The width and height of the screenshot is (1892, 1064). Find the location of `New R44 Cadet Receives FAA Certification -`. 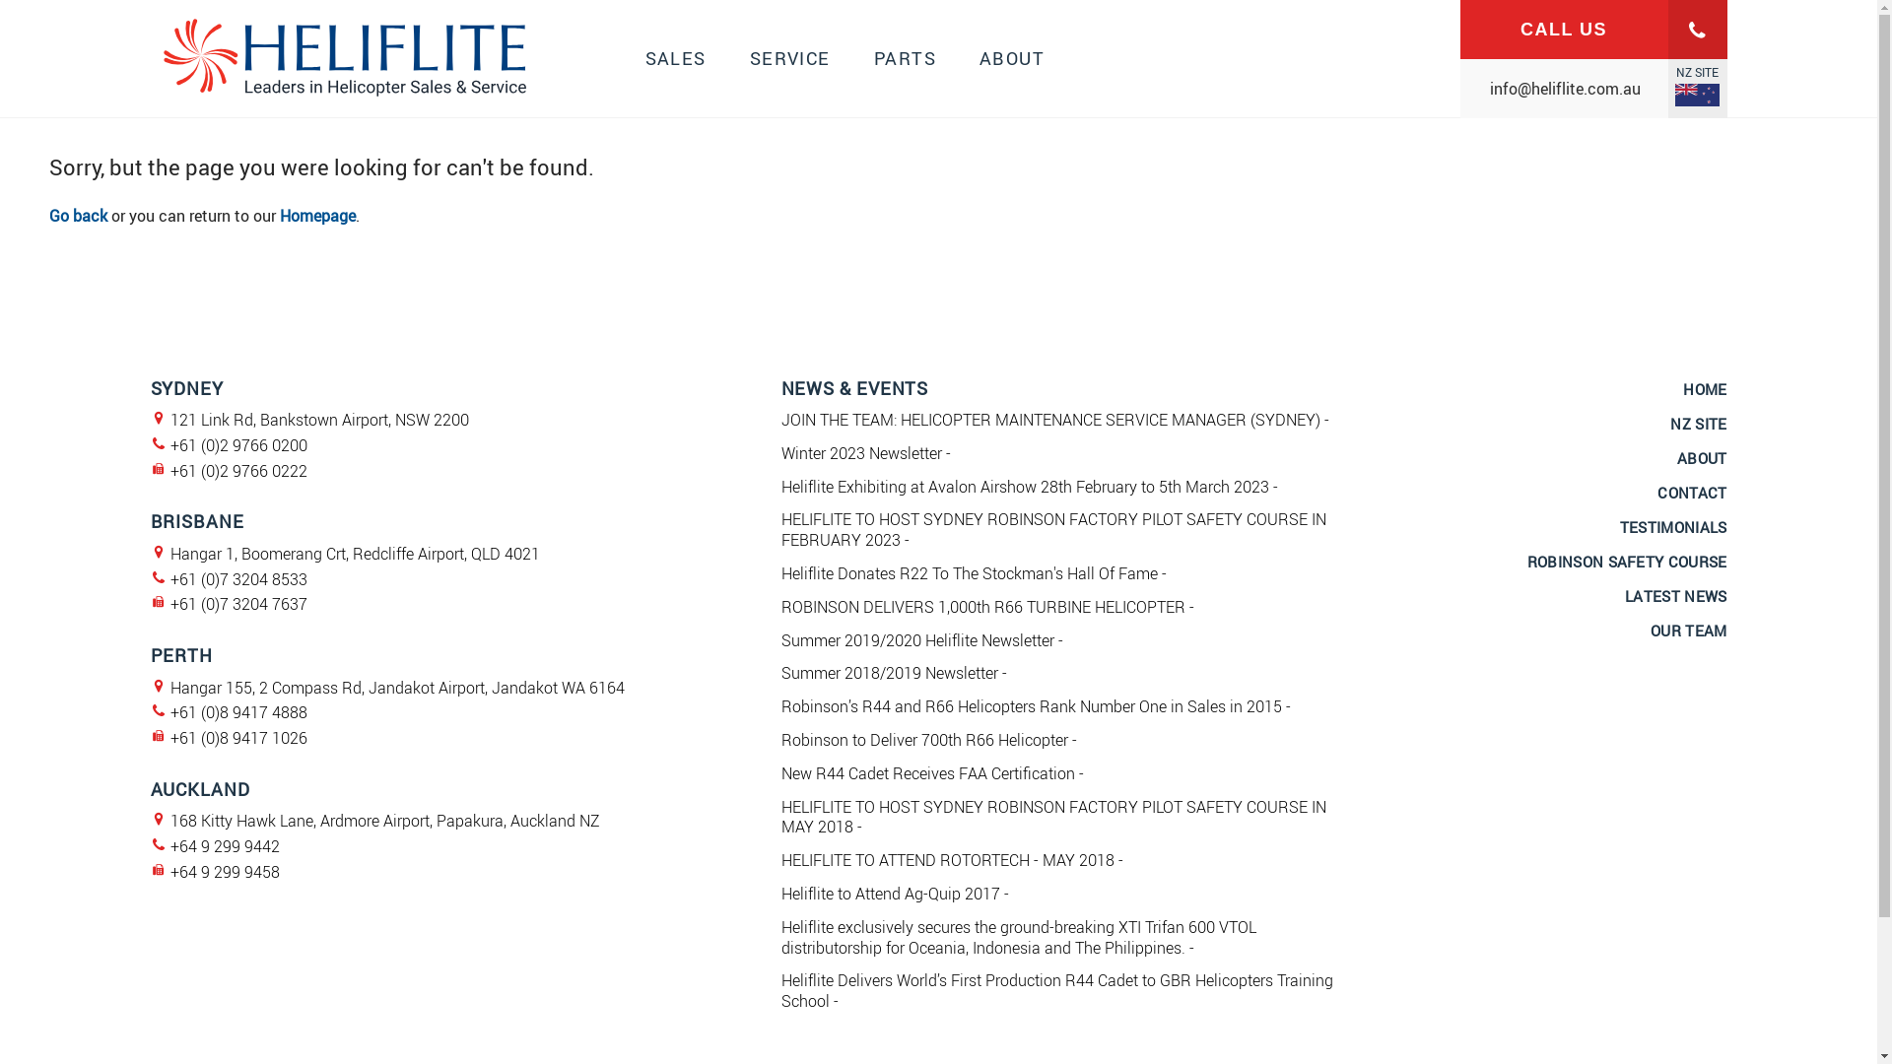

New R44 Cadet Receives FAA Certification - is located at coordinates (932, 773).